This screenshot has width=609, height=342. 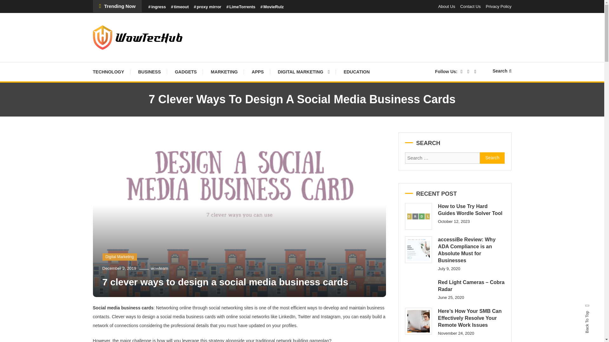 I want to click on BUSINESS, so click(x=149, y=72).